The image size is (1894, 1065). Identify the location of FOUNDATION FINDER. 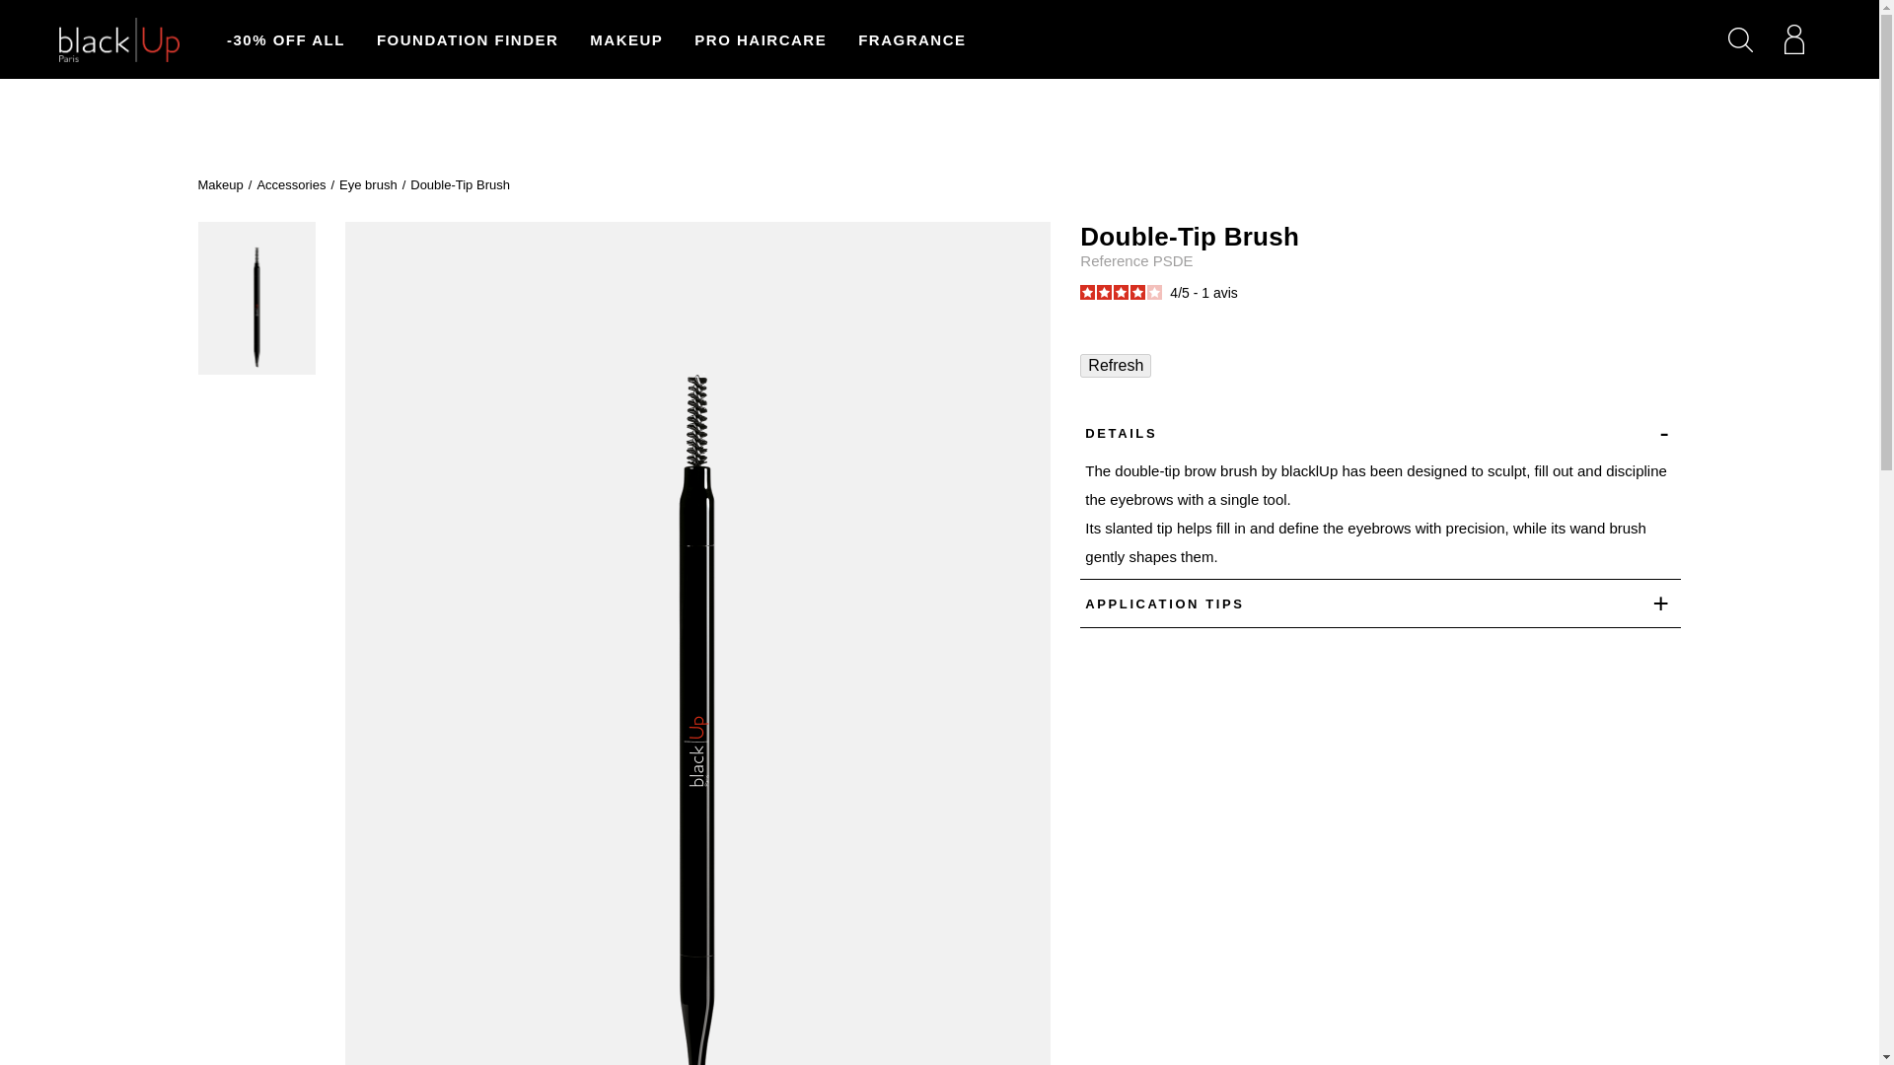
(468, 39).